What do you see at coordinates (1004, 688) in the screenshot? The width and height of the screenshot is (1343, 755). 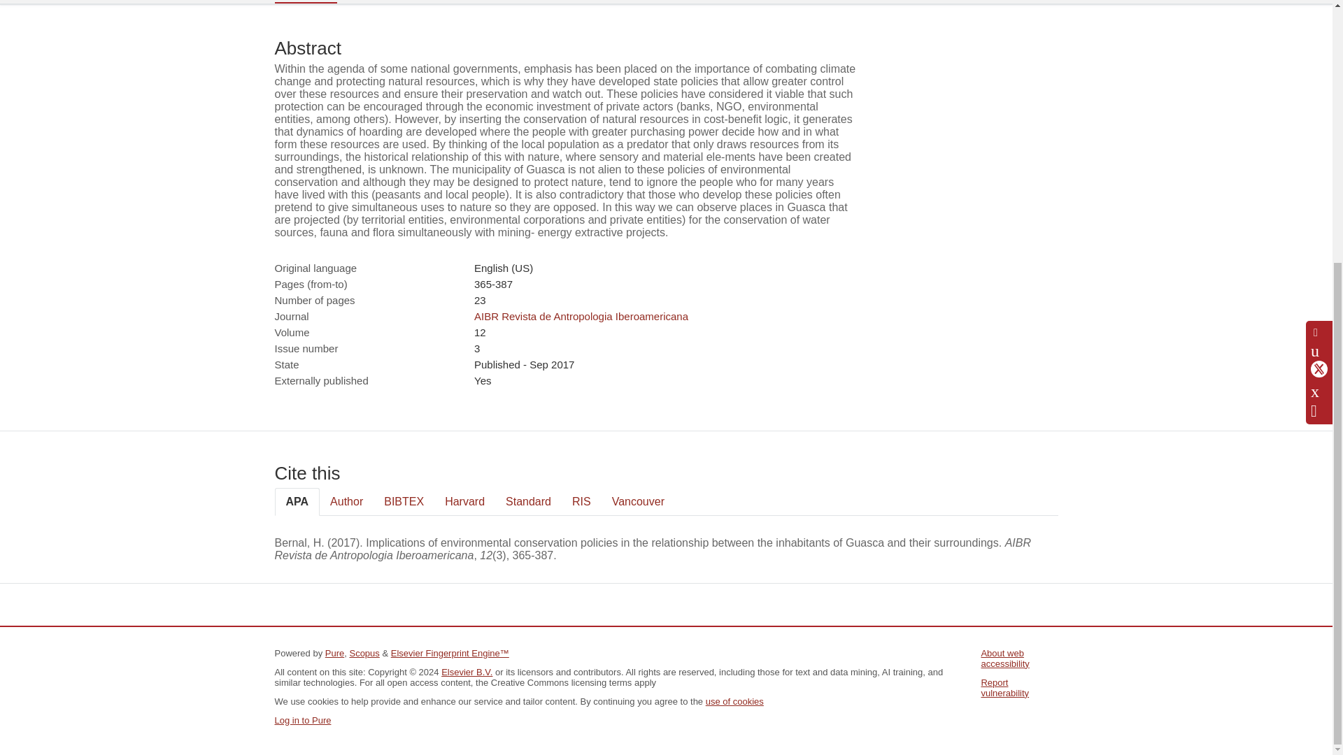 I see `Report vulnerability` at bounding box center [1004, 688].